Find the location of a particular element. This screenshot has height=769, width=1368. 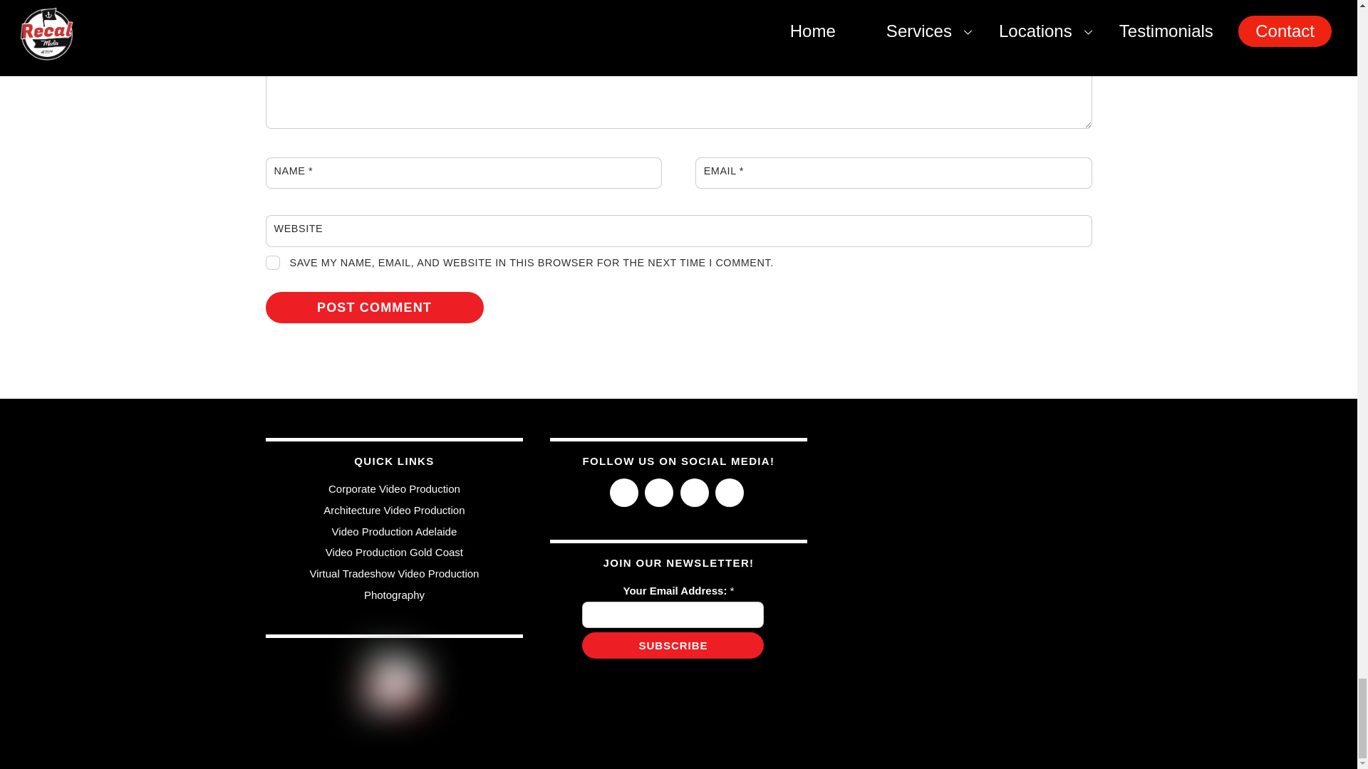

Virtual Tradeshow Video Production is located at coordinates (393, 574).